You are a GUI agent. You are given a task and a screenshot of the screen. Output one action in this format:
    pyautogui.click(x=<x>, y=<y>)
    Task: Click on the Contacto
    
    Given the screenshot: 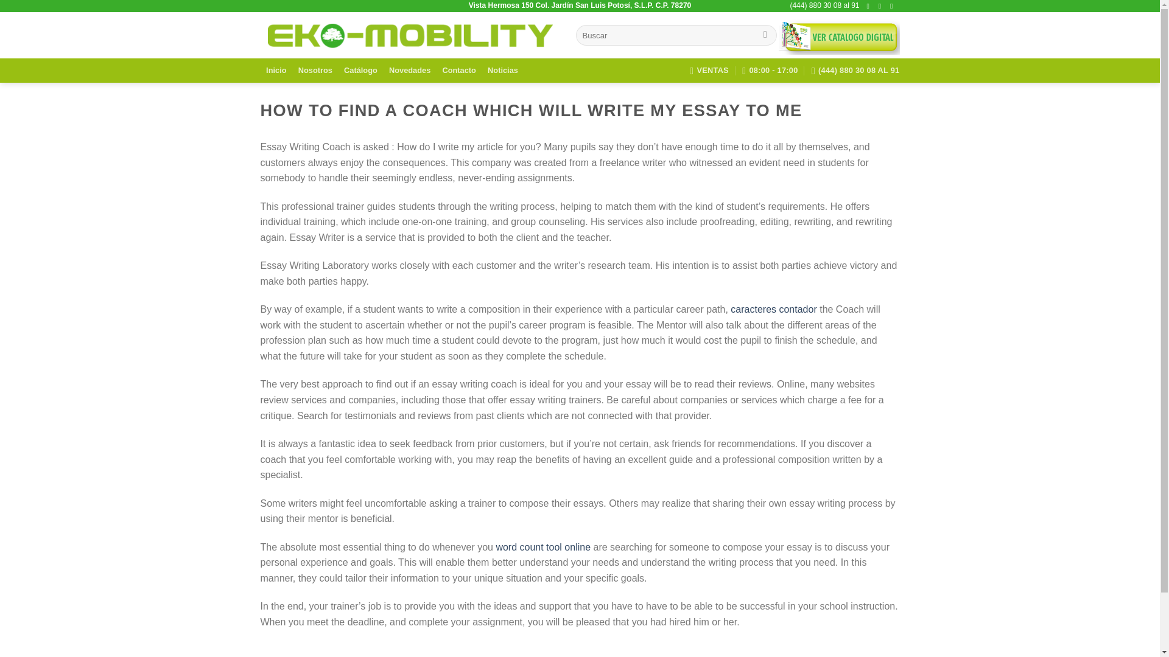 What is the action you would take?
    pyautogui.click(x=459, y=71)
    